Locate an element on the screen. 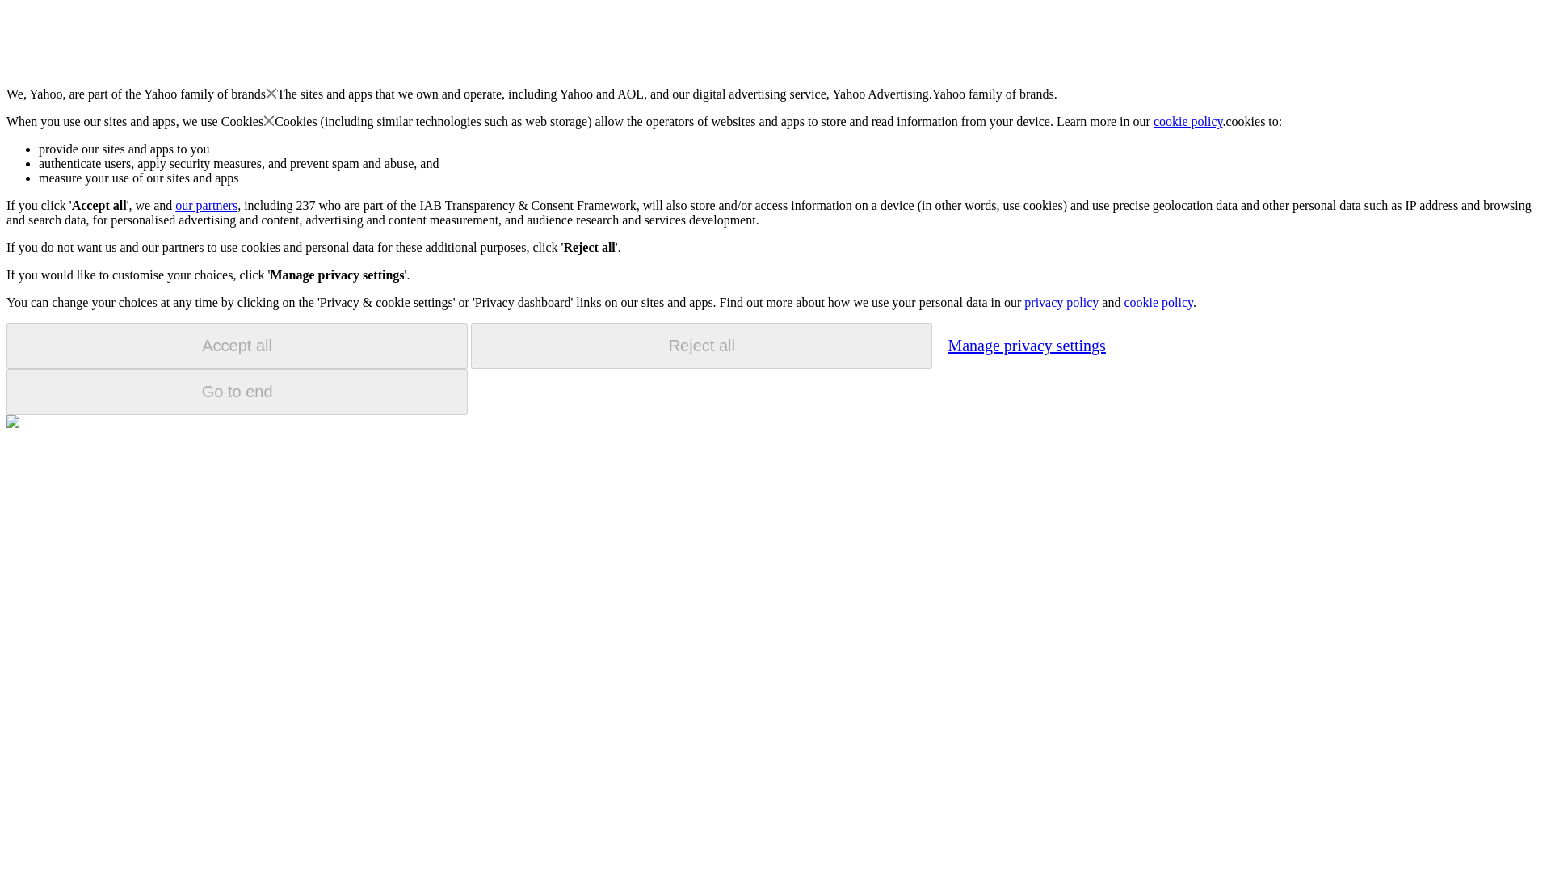 This screenshot has height=872, width=1551. cookie policy is located at coordinates (1158, 302).